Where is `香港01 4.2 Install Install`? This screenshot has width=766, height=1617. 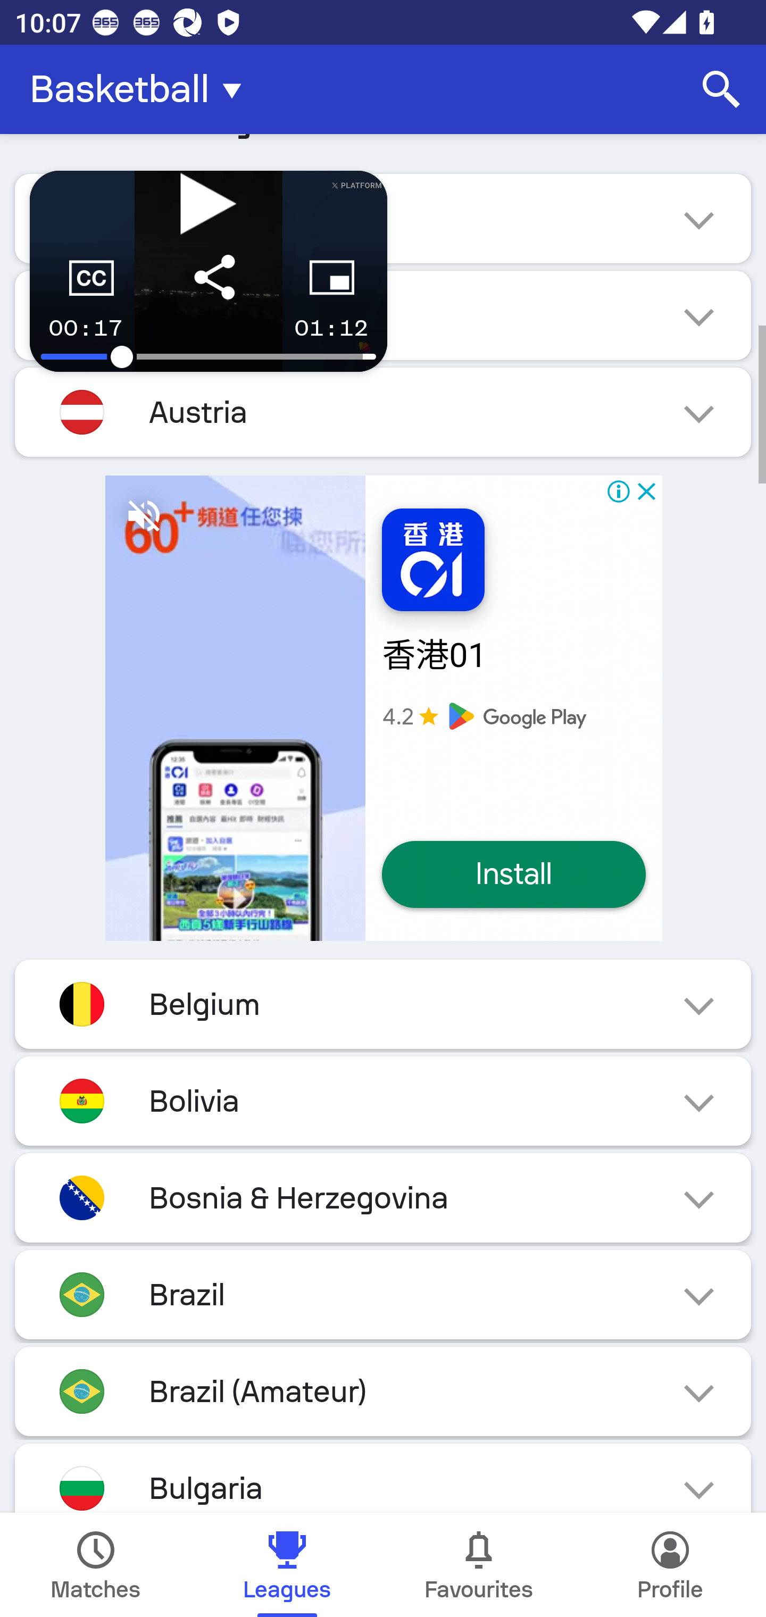
香港01 4.2 Install Install is located at coordinates (383, 708).